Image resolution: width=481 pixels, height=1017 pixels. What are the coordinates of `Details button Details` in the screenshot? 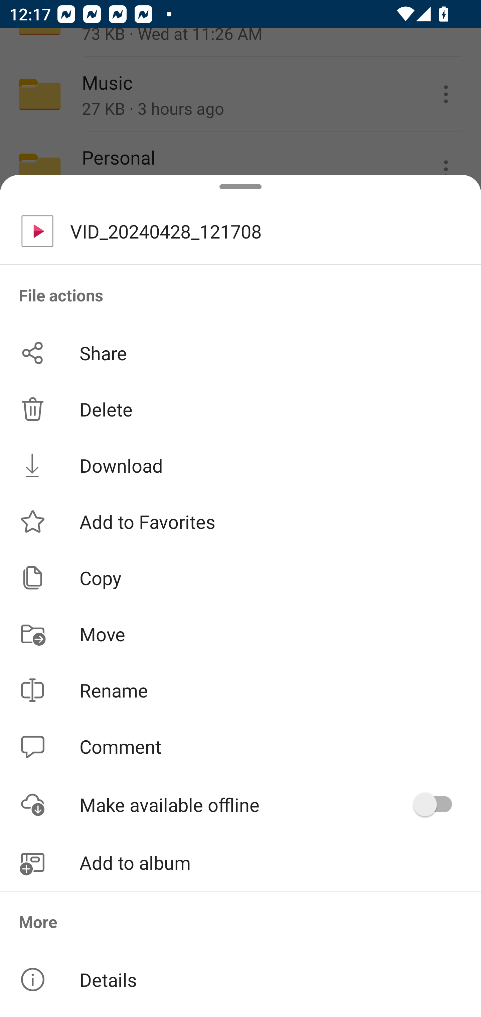 It's located at (240, 980).